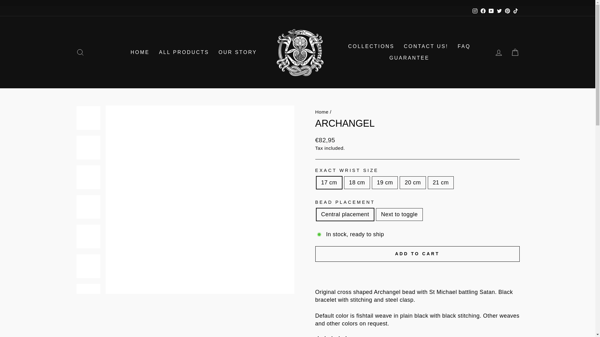 The image size is (600, 337). What do you see at coordinates (80, 52) in the screenshot?
I see `SEARCH` at bounding box center [80, 52].